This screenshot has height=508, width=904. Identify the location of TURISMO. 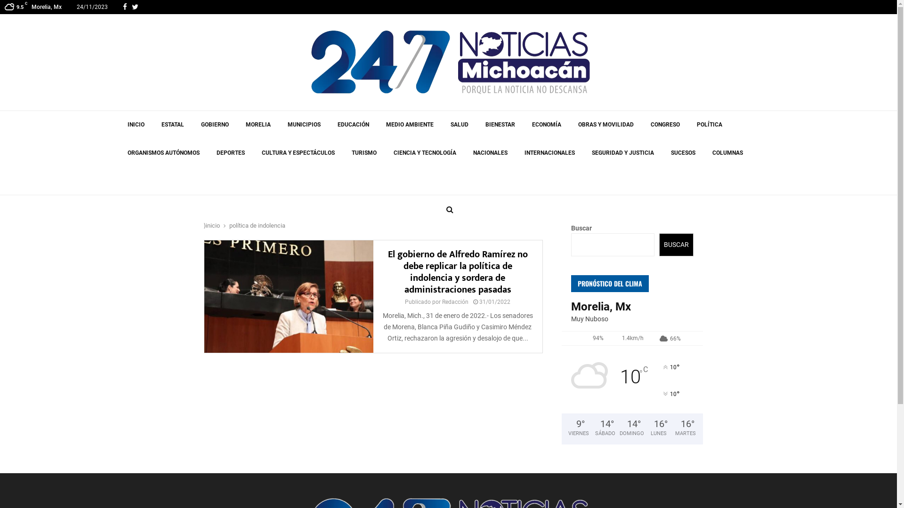
(363, 153).